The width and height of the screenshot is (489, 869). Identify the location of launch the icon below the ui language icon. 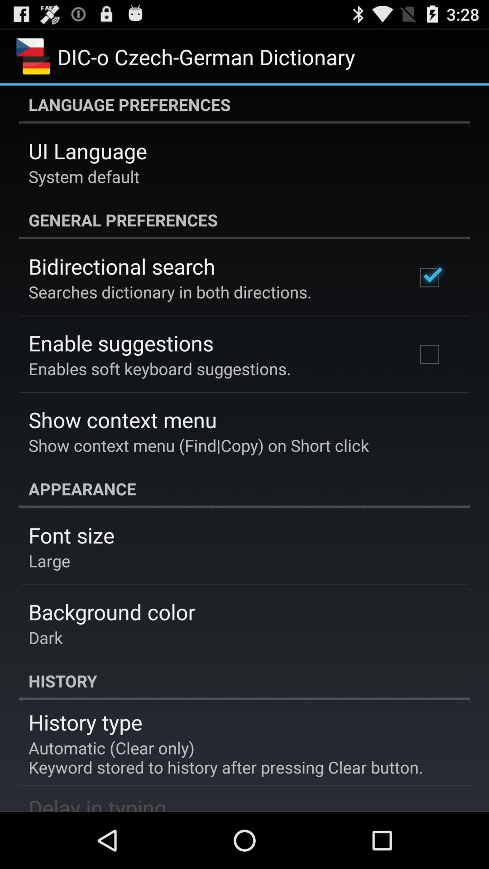
(84, 177).